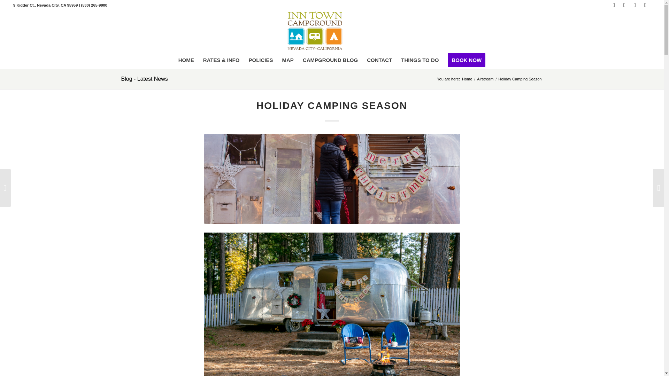 This screenshot has height=376, width=669. Describe the element at coordinates (420, 60) in the screenshot. I see `THINGS TO DO` at that location.